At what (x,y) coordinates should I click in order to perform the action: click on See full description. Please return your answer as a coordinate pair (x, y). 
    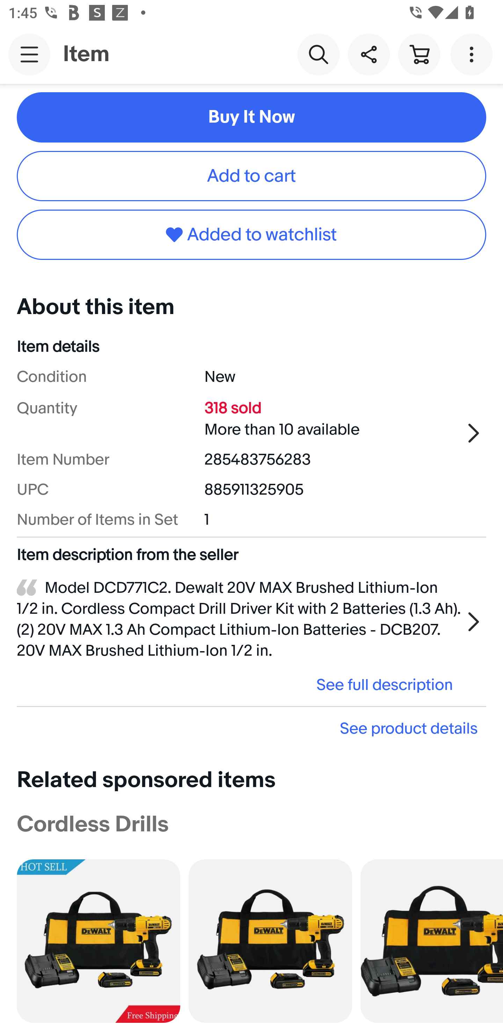
    Looking at the image, I should click on (239, 685).